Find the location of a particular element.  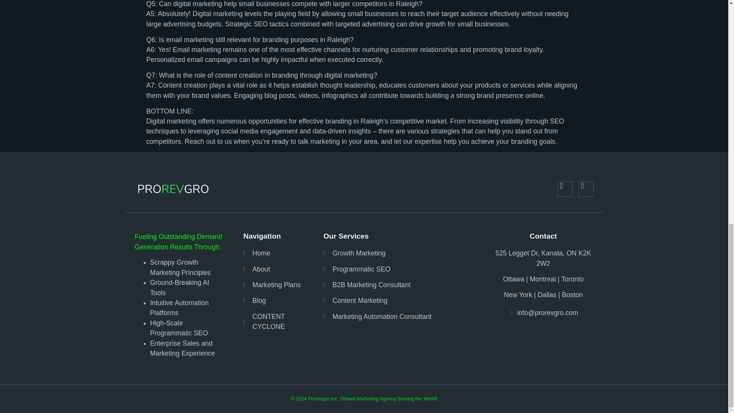

B2B Marketing Consultant is located at coordinates (399, 285).